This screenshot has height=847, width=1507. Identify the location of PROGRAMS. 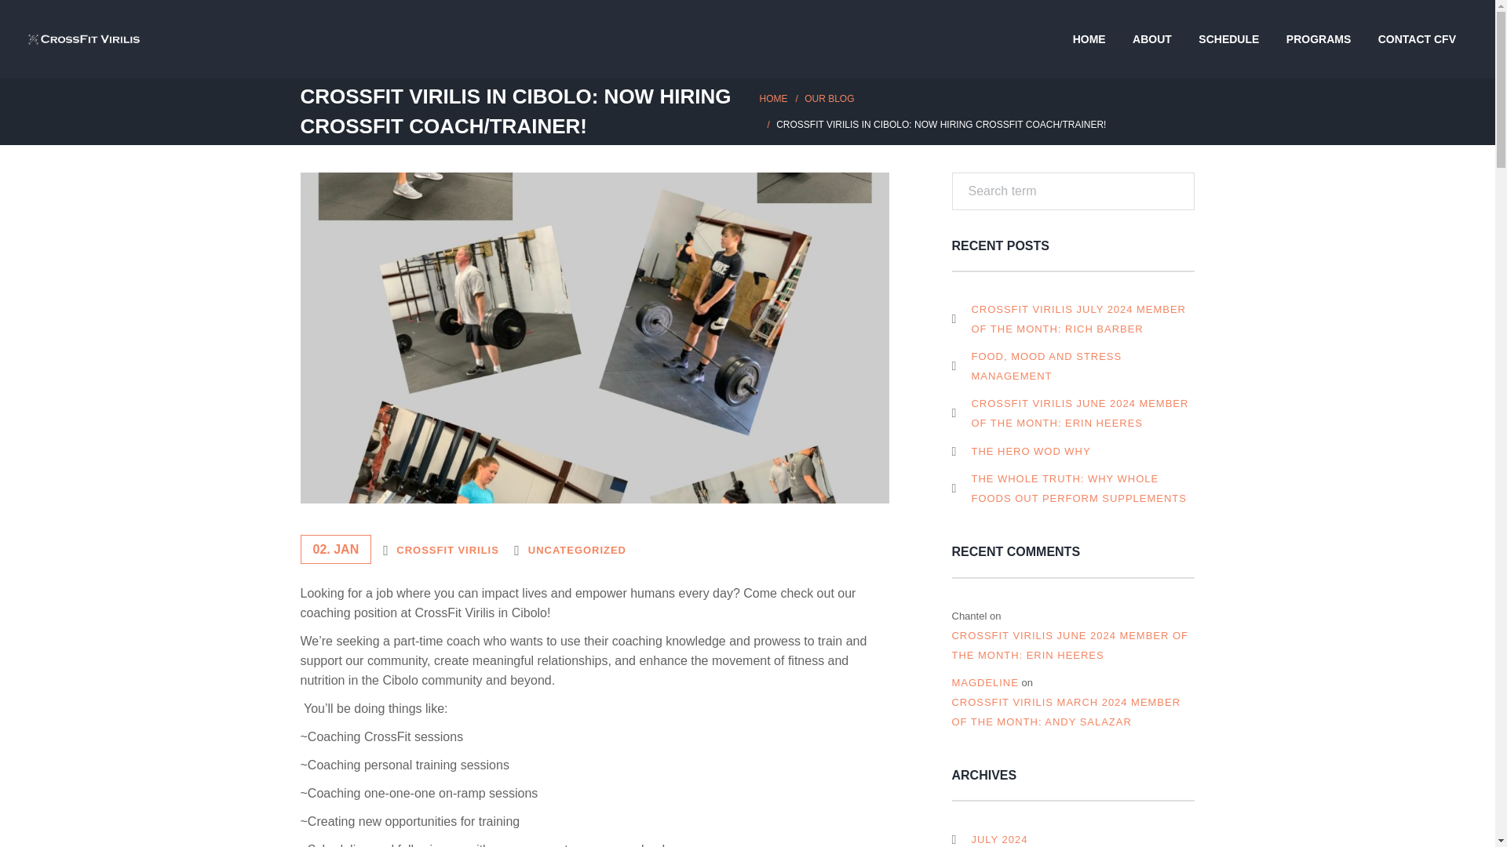
(1319, 39).